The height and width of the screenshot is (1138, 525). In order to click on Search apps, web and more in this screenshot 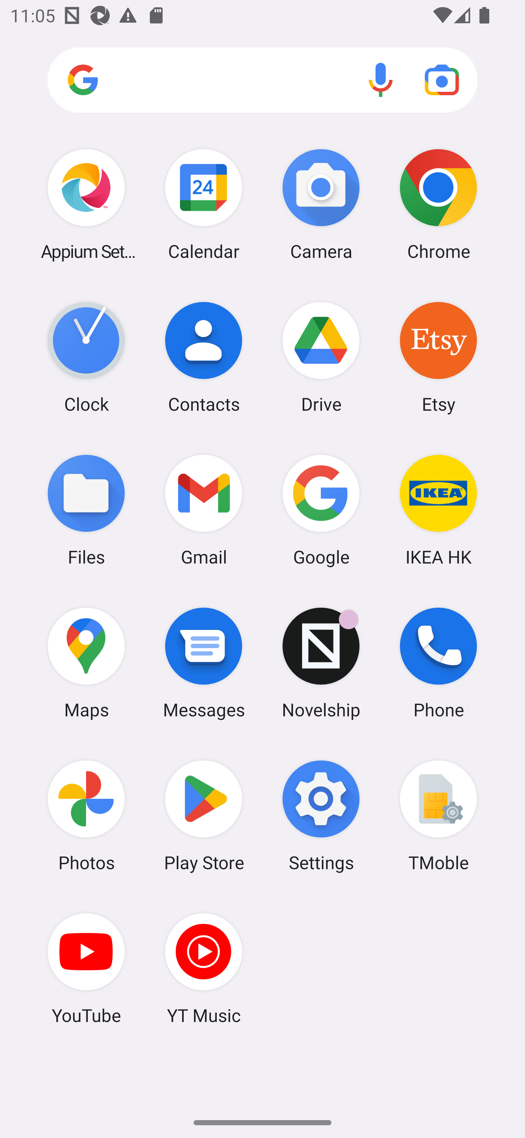, I will do `click(262, 80)`.